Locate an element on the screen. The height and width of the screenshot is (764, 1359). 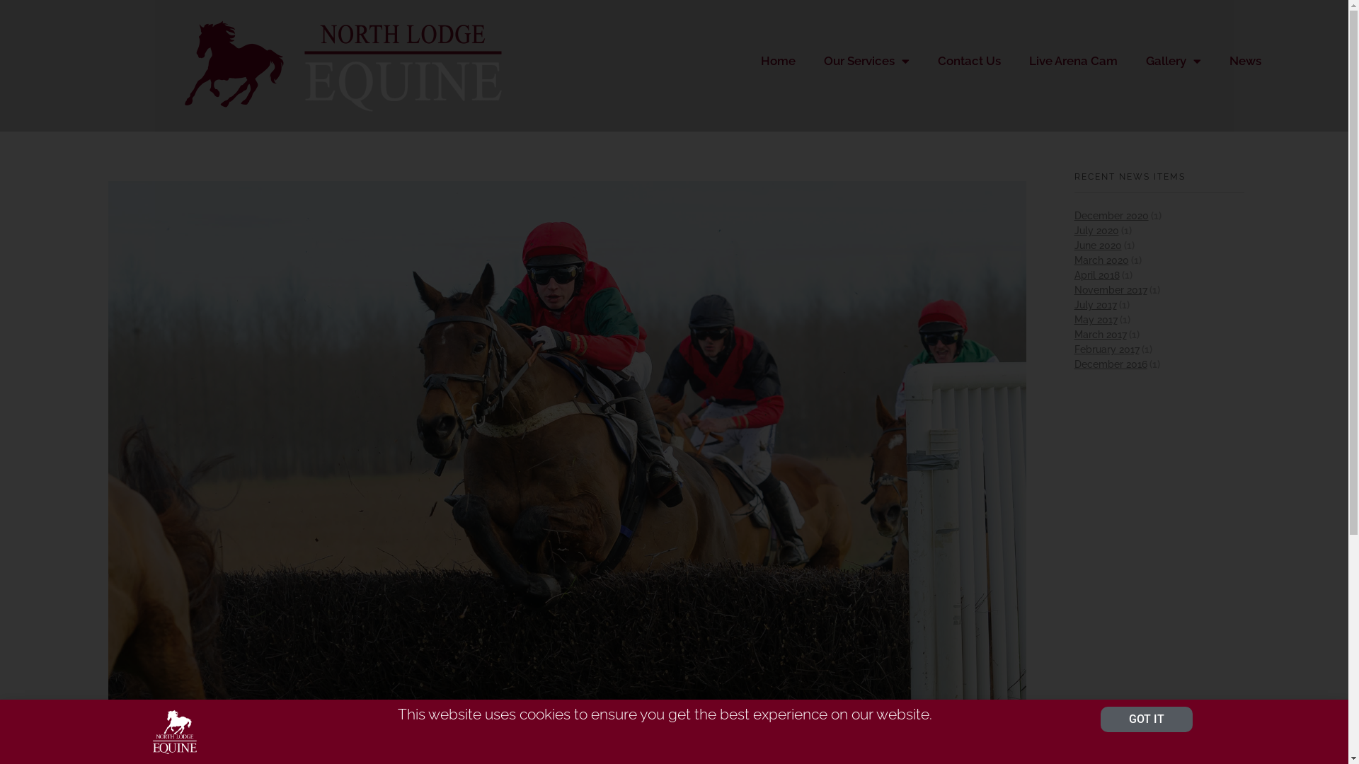
December 2020 is located at coordinates (1111, 216).